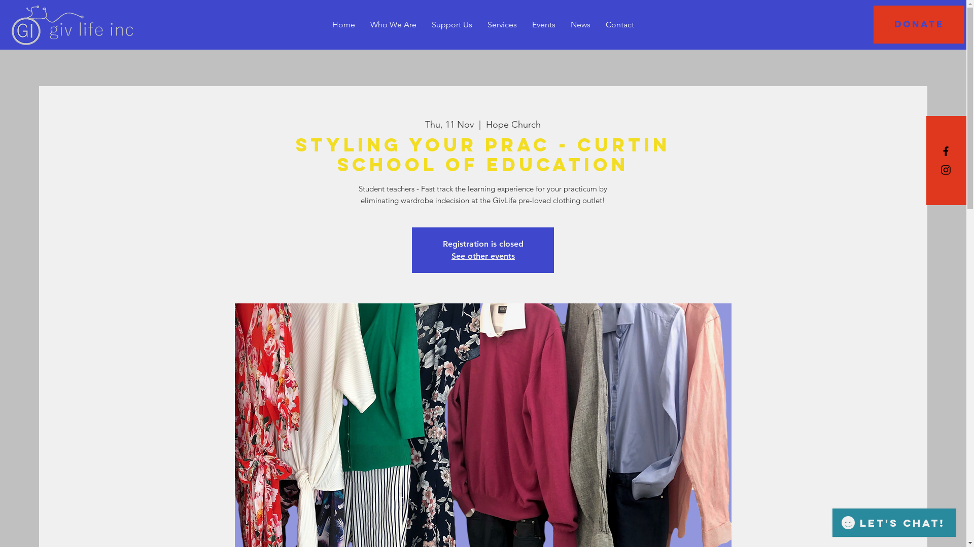  I want to click on Services, so click(502, 24).